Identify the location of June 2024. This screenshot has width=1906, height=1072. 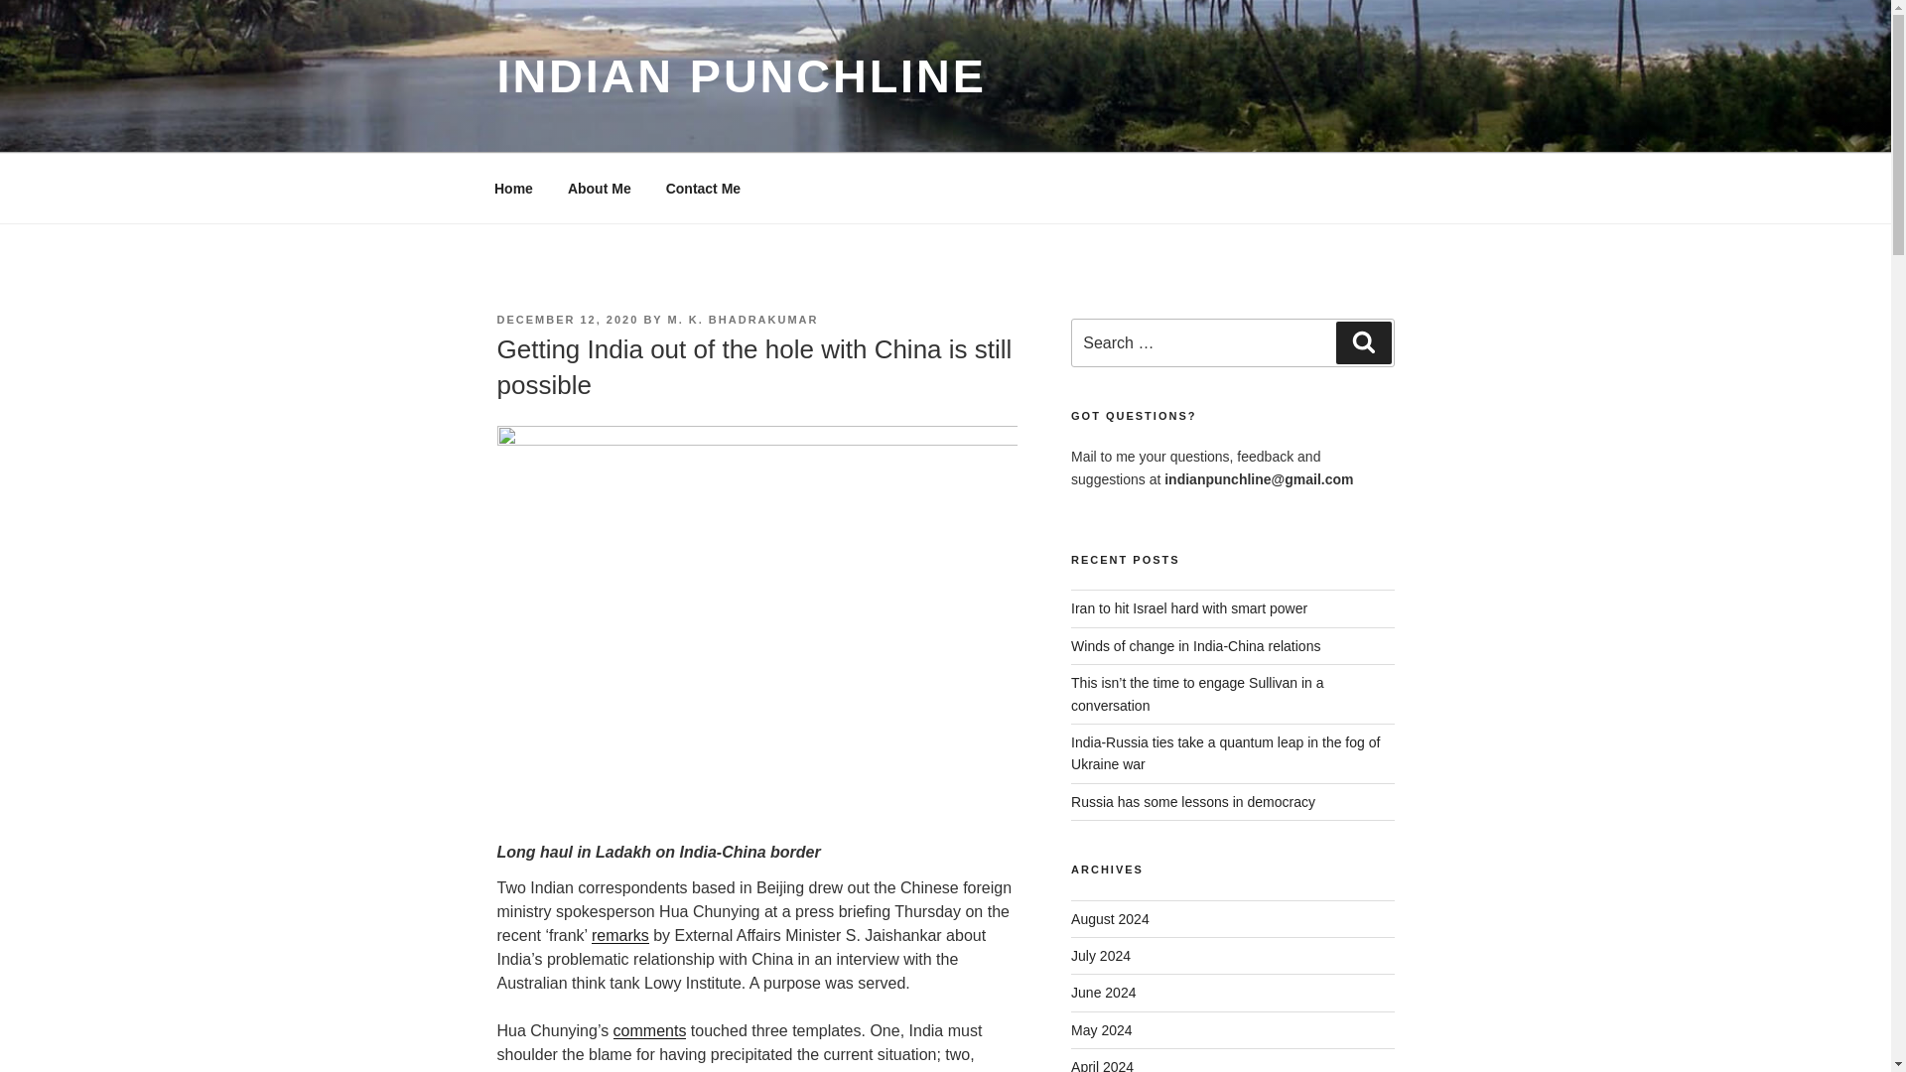
(1104, 993).